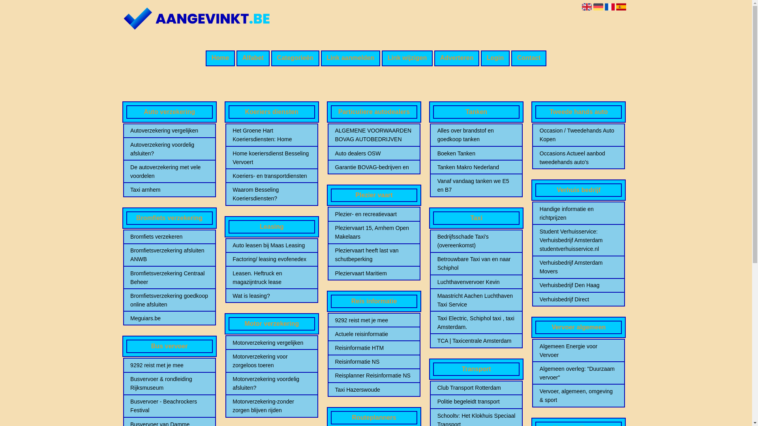  Describe the element at coordinates (477, 402) in the screenshot. I see `Politie begeleidt transport` at that location.